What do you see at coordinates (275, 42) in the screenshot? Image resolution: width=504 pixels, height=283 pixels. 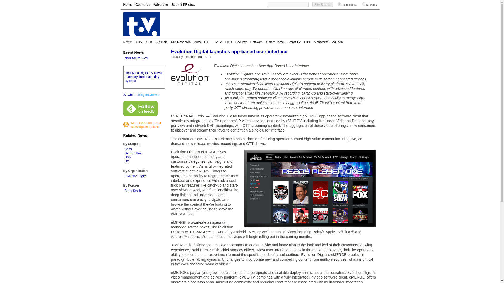 I see `Smart Home News` at bounding box center [275, 42].